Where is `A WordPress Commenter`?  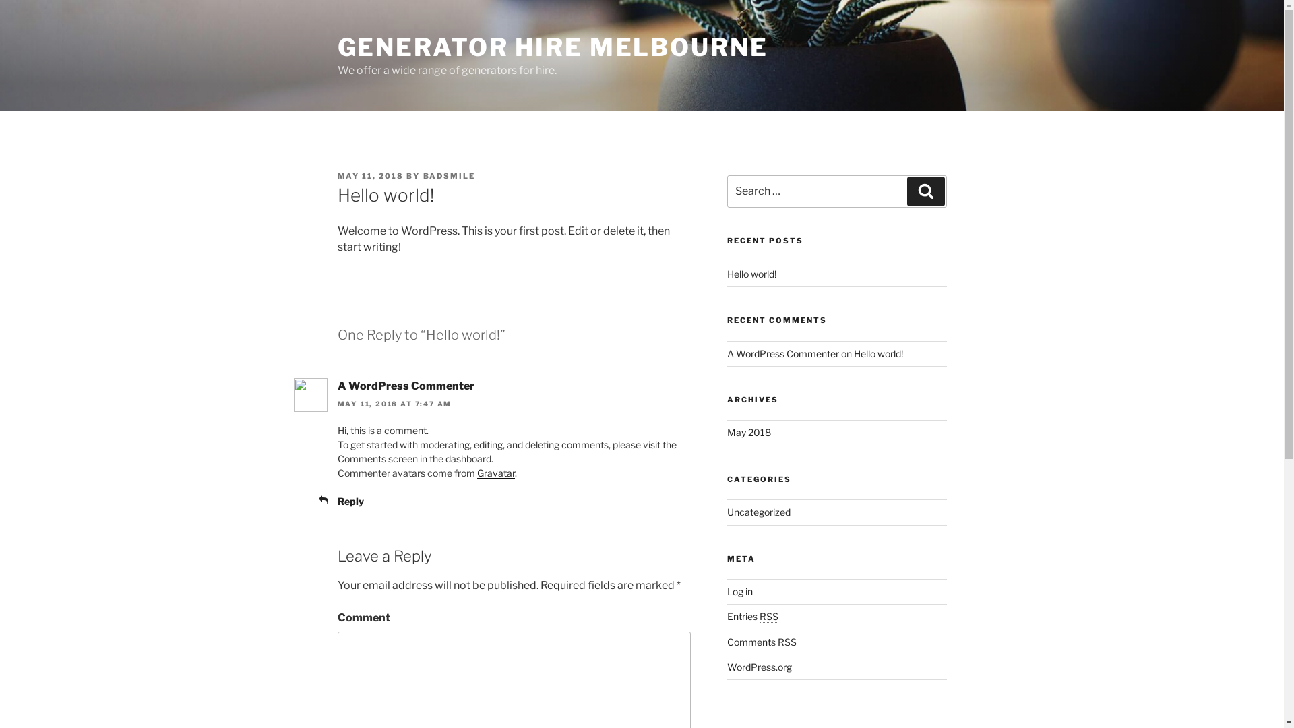 A WordPress Commenter is located at coordinates (406, 386).